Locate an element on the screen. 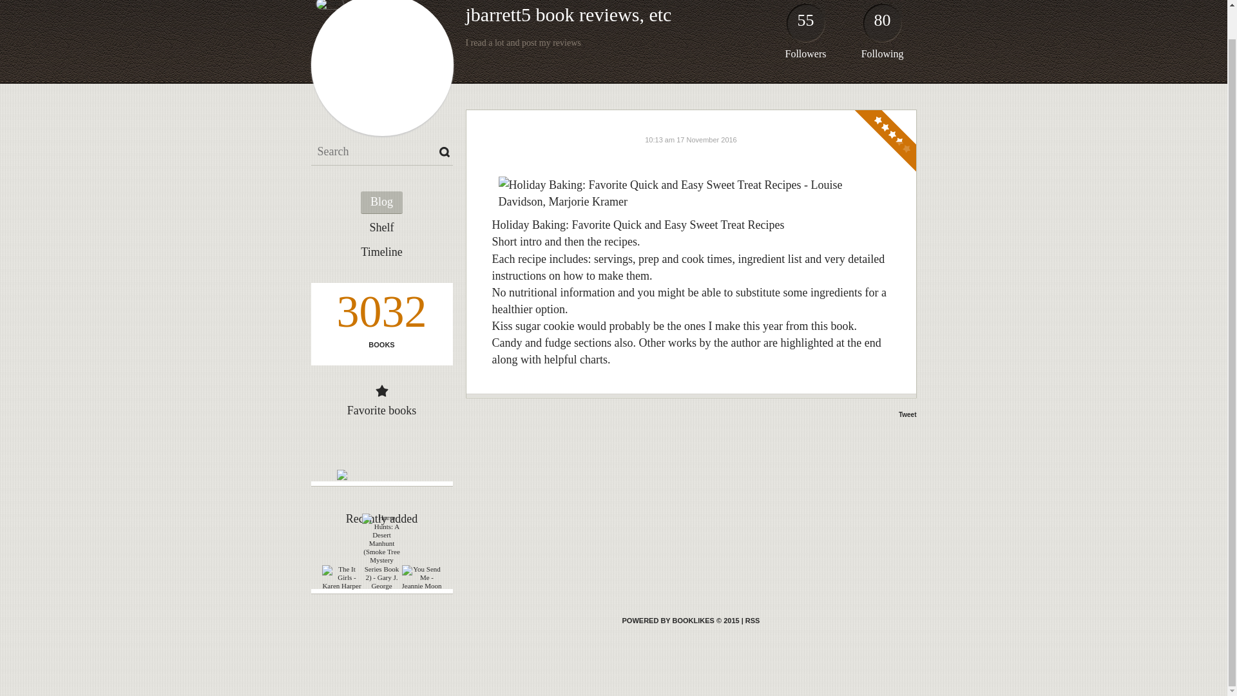  Favorite books is located at coordinates (382, 410).